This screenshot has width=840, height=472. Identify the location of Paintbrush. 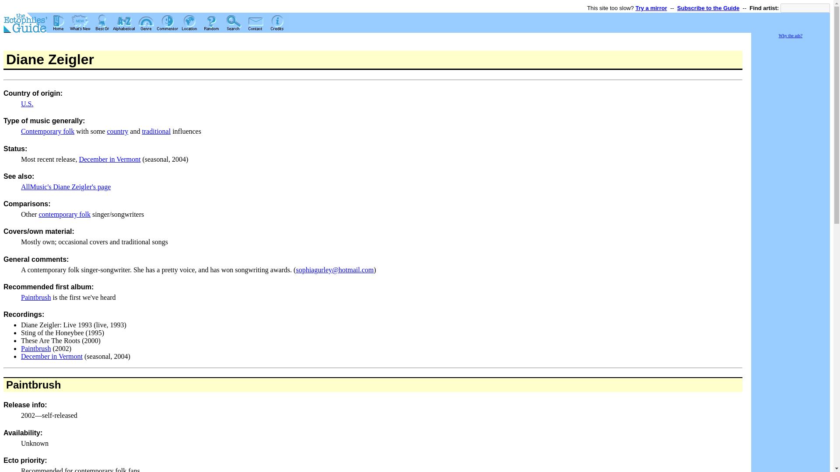
(36, 297).